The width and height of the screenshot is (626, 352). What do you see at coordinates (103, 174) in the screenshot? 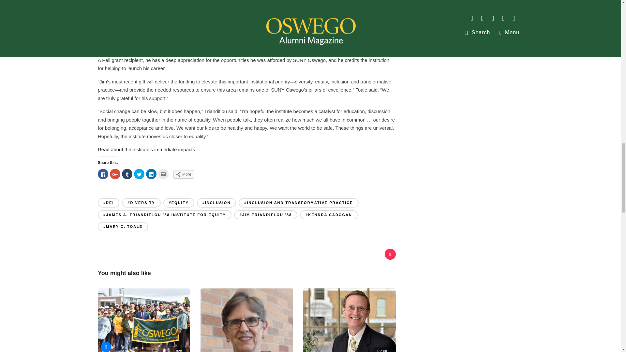
I see `Click to share on Facebook` at bounding box center [103, 174].